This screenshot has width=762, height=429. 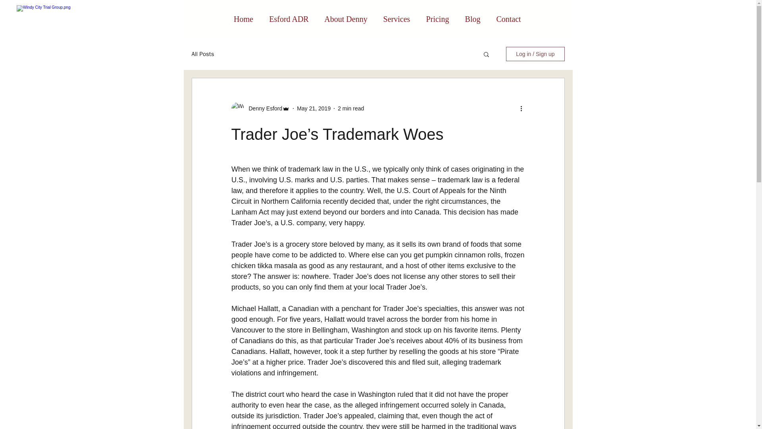 What do you see at coordinates (314, 108) in the screenshot?
I see `May 21, 2019` at bounding box center [314, 108].